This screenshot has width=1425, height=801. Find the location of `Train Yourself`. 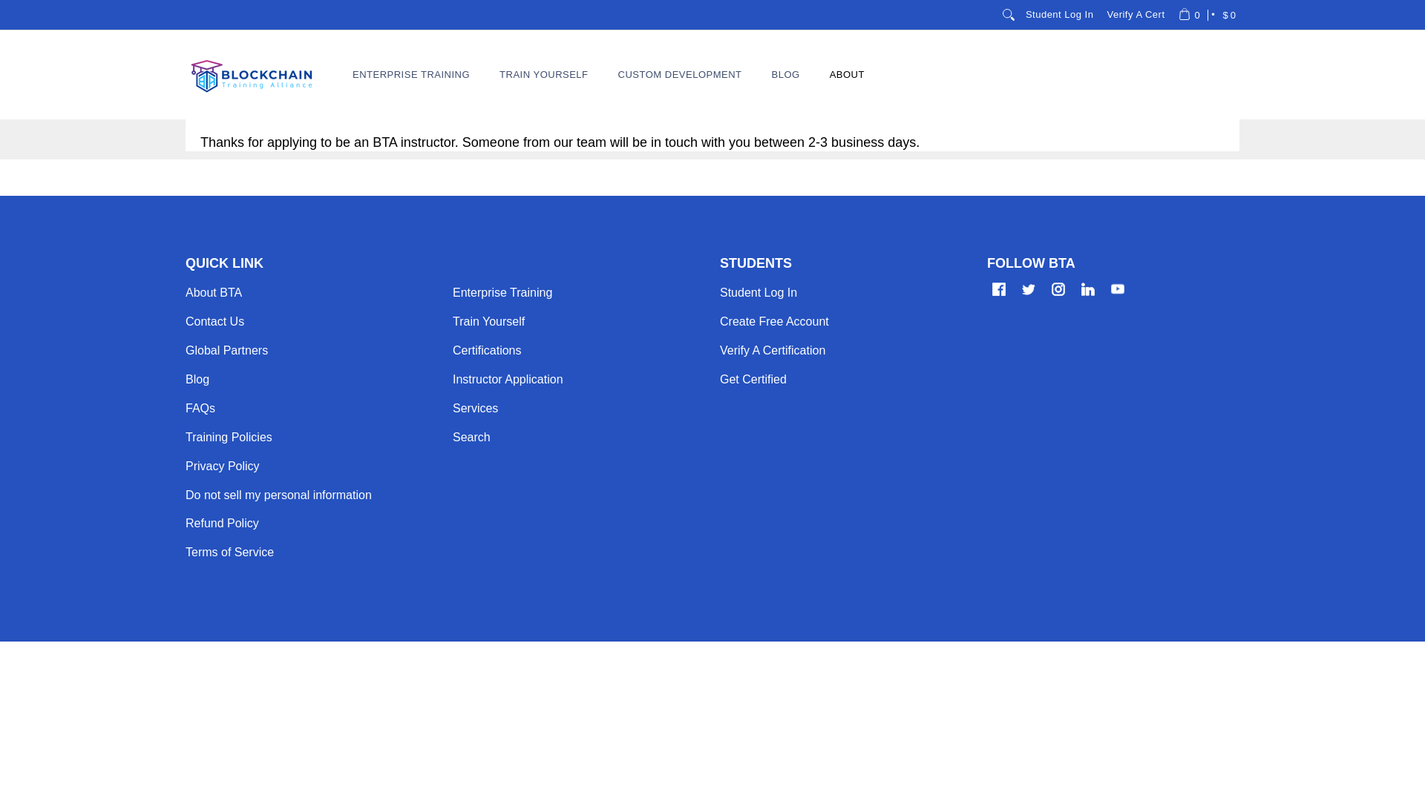

Train Yourself is located at coordinates (488, 321).